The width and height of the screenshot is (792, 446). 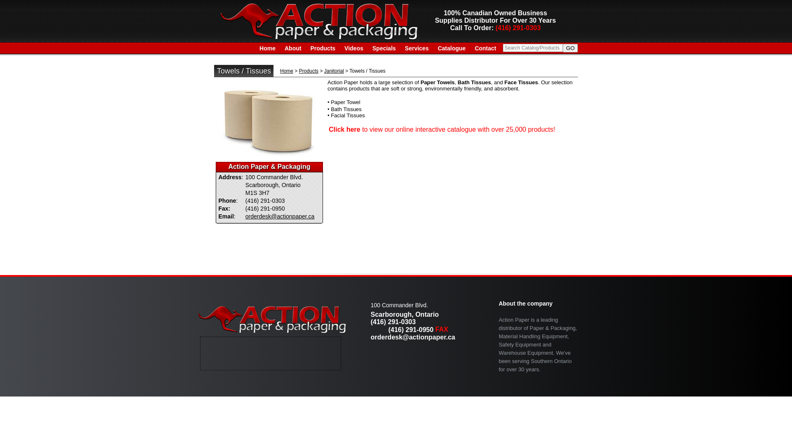 What do you see at coordinates (354, 48) in the screenshot?
I see `Videos` at bounding box center [354, 48].